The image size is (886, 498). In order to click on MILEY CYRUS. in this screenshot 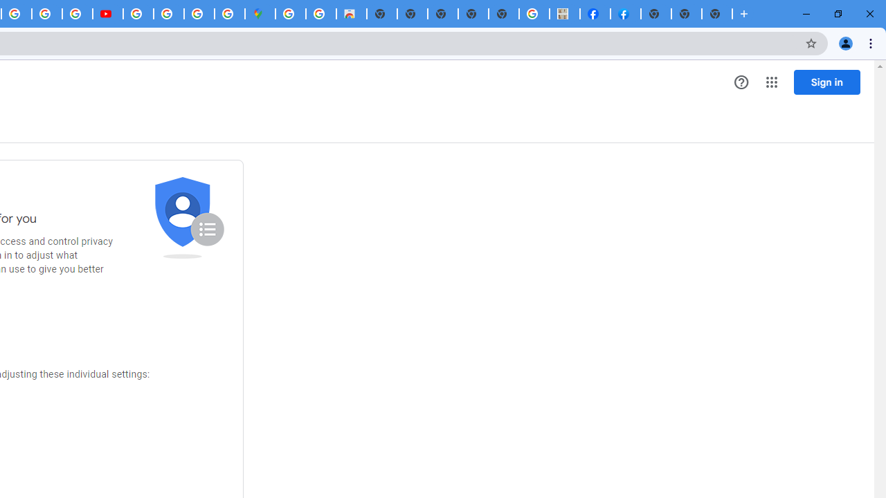, I will do `click(565, 14)`.